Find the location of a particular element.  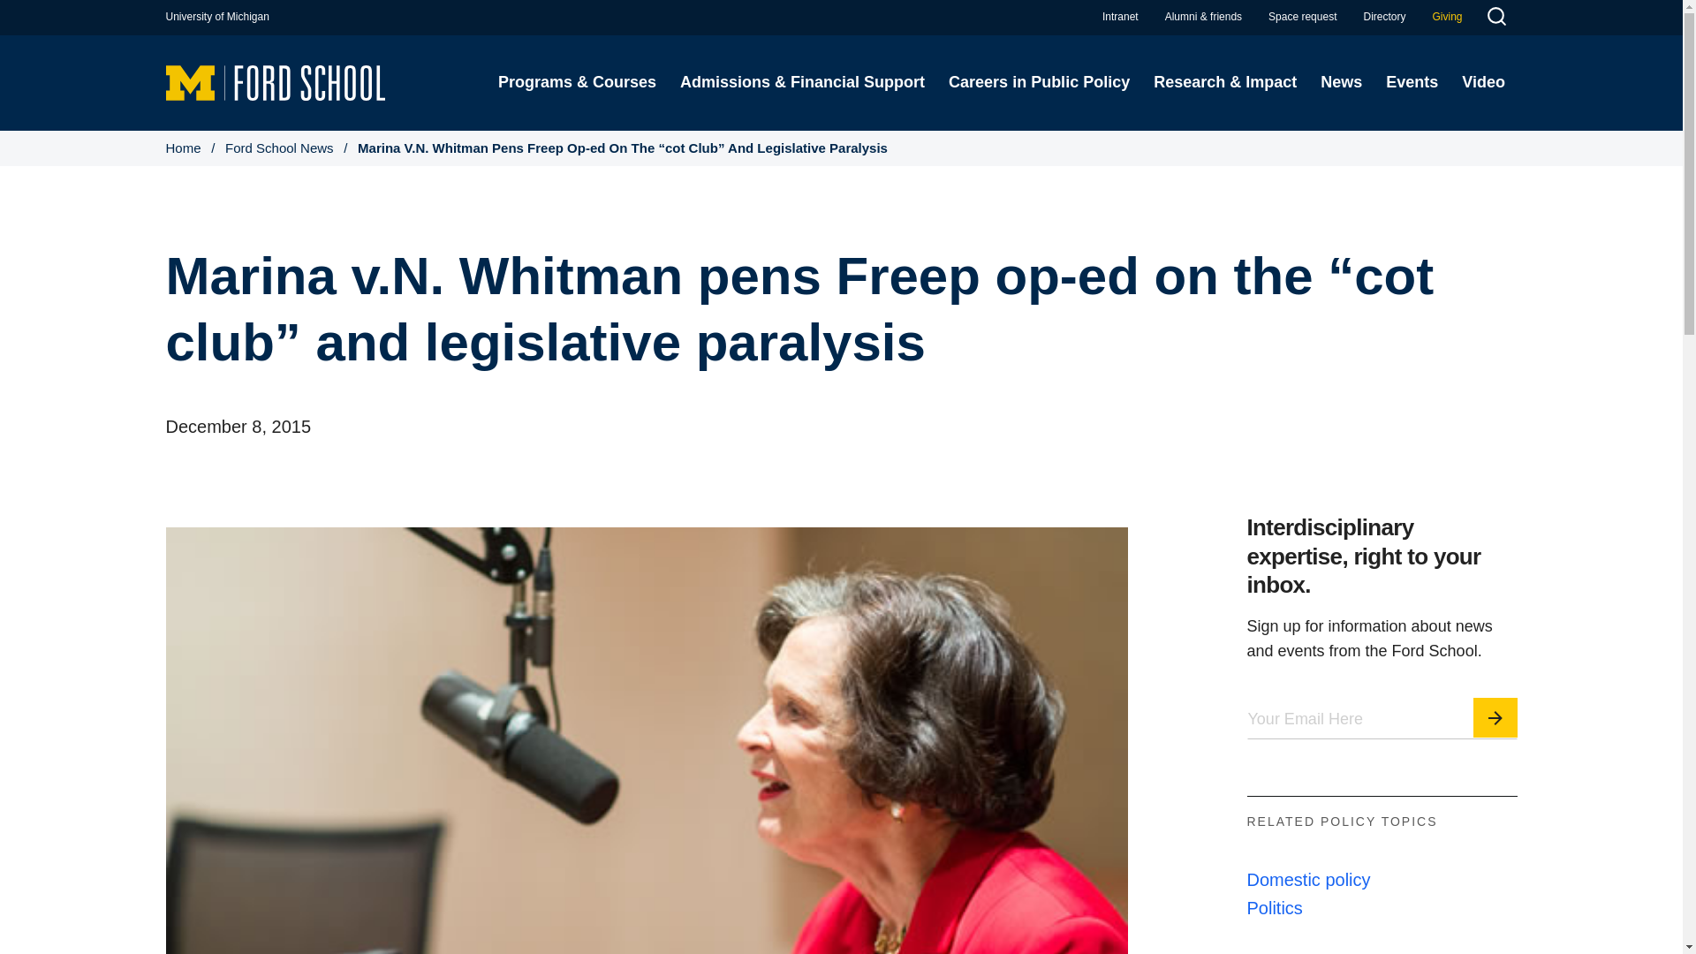

Search Toggle is located at coordinates (1495, 19).